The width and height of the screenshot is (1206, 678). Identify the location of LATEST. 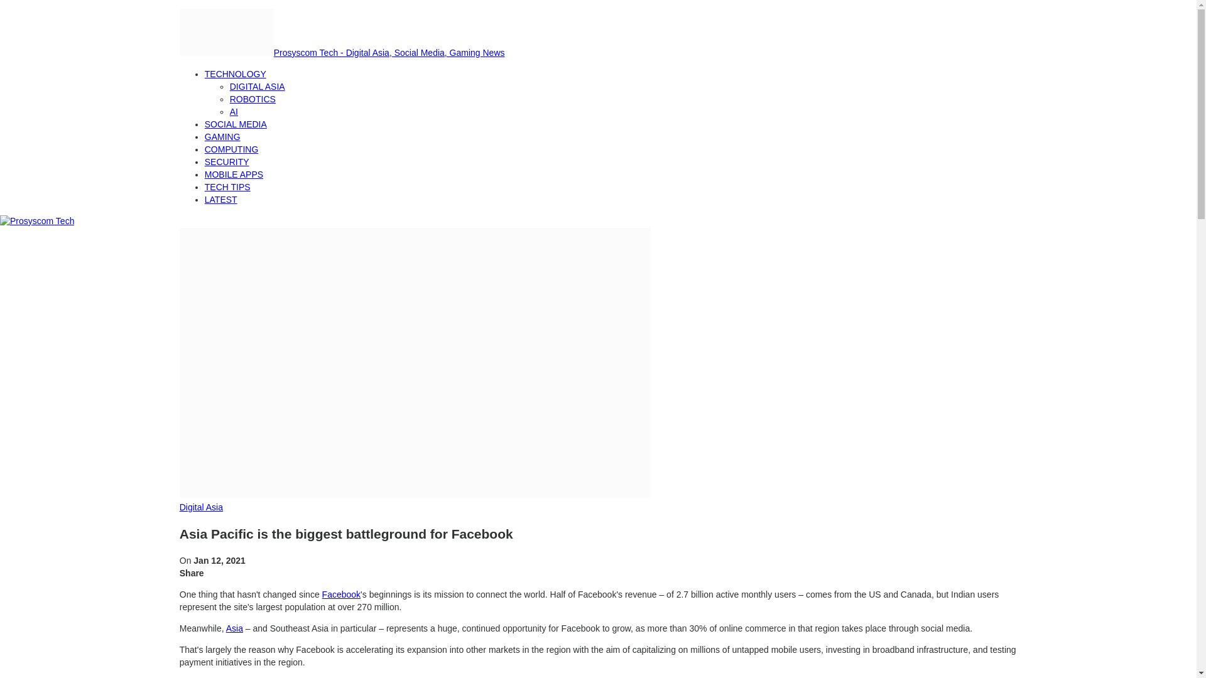
(221, 200).